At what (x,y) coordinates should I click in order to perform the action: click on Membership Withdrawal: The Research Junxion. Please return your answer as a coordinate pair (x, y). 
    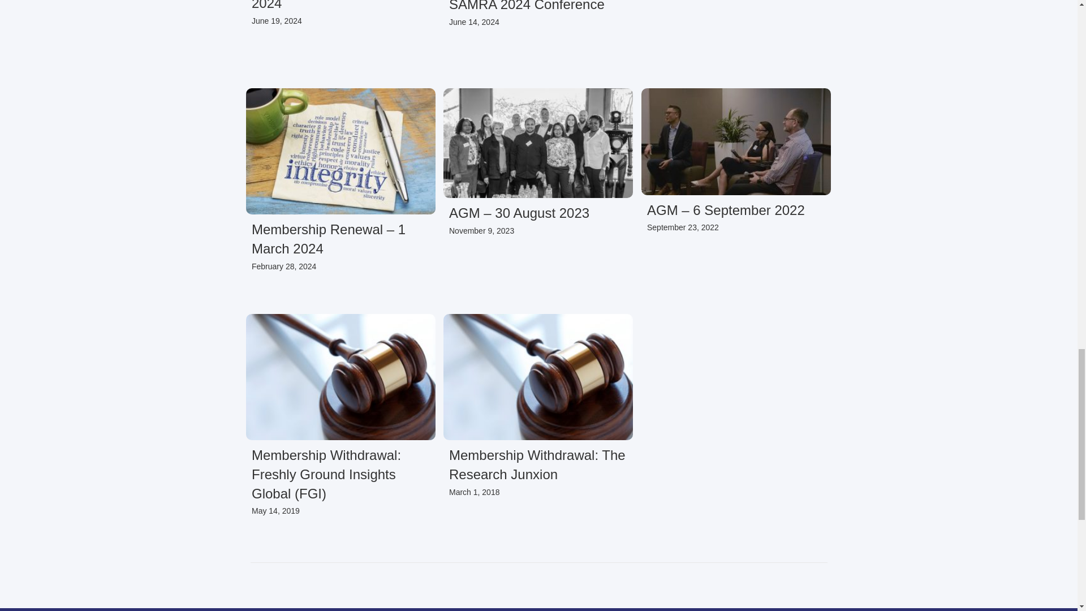
    Looking at the image, I should click on (537, 464).